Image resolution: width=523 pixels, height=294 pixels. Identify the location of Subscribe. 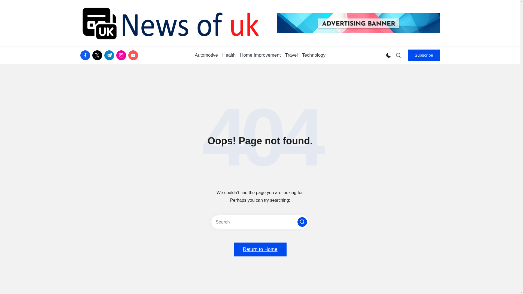
(424, 55).